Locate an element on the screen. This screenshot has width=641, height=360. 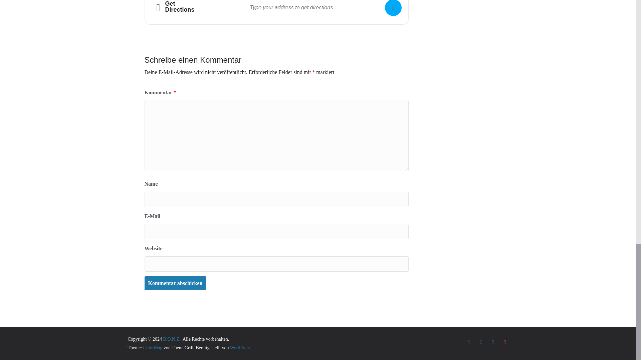
WordPress is located at coordinates (240, 347).